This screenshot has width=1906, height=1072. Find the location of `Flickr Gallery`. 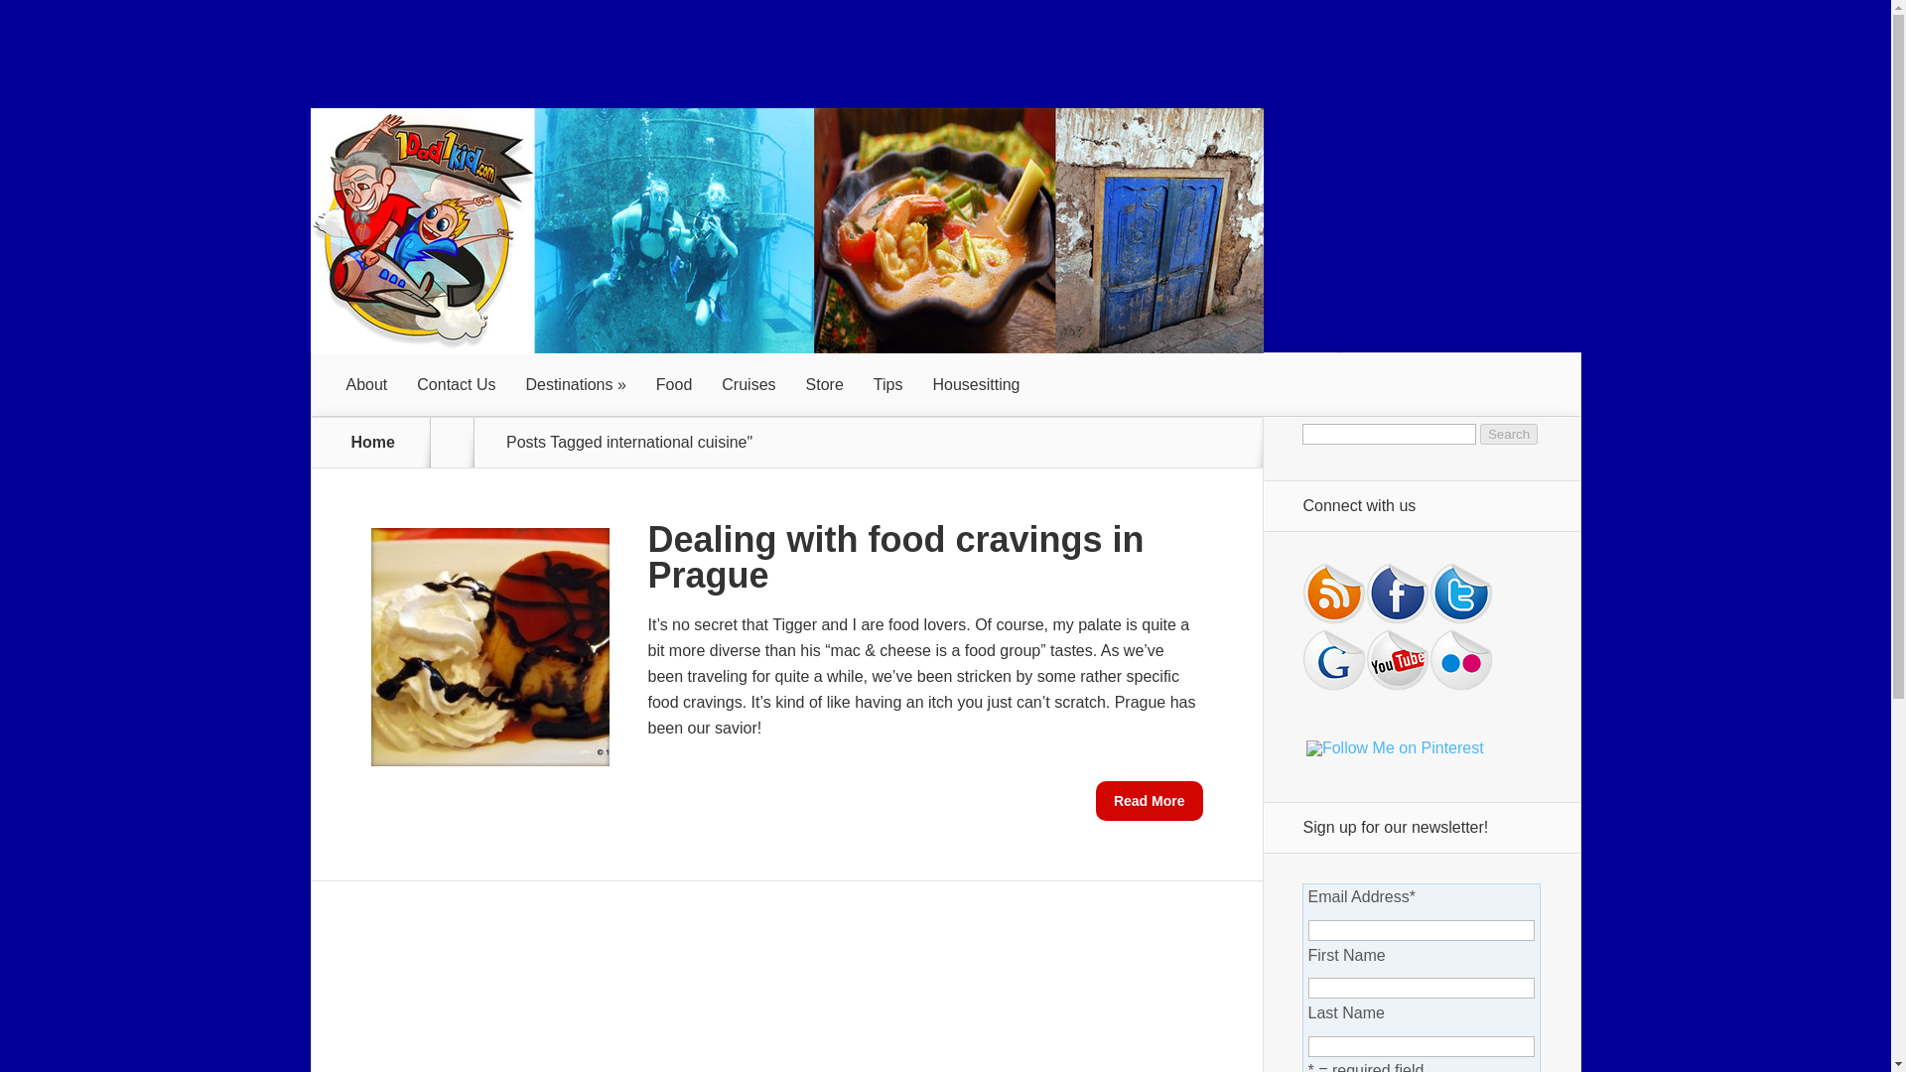

Flickr Gallery is located at coordinates (1461, 659).